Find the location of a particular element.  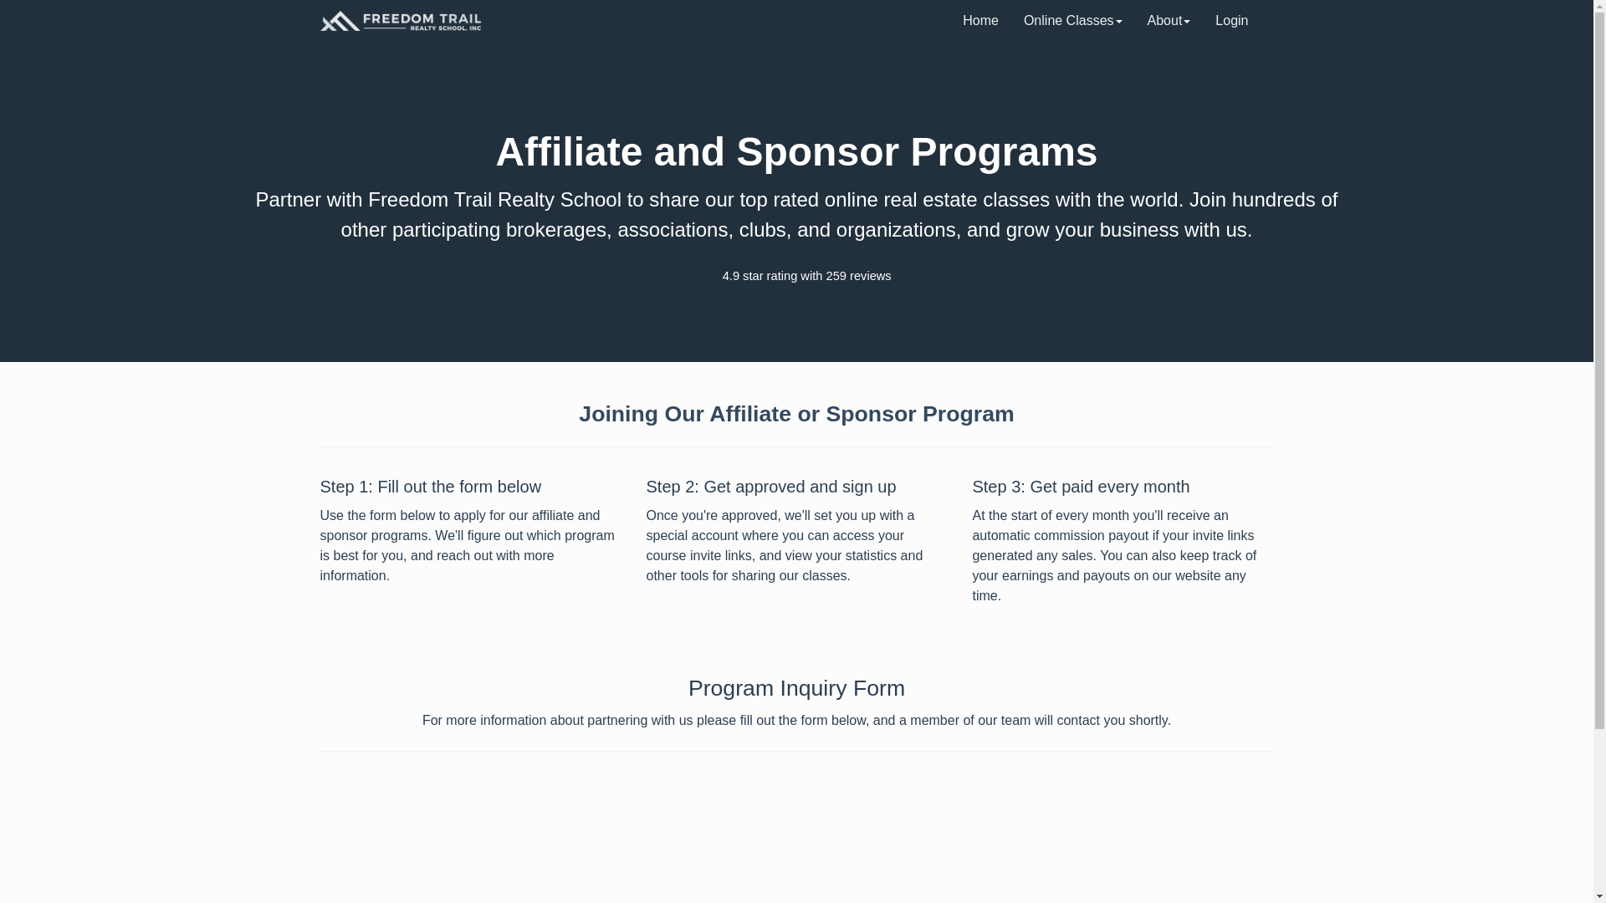

Online Classes Dropdown Toggle is located at coordinates (1073, 20).